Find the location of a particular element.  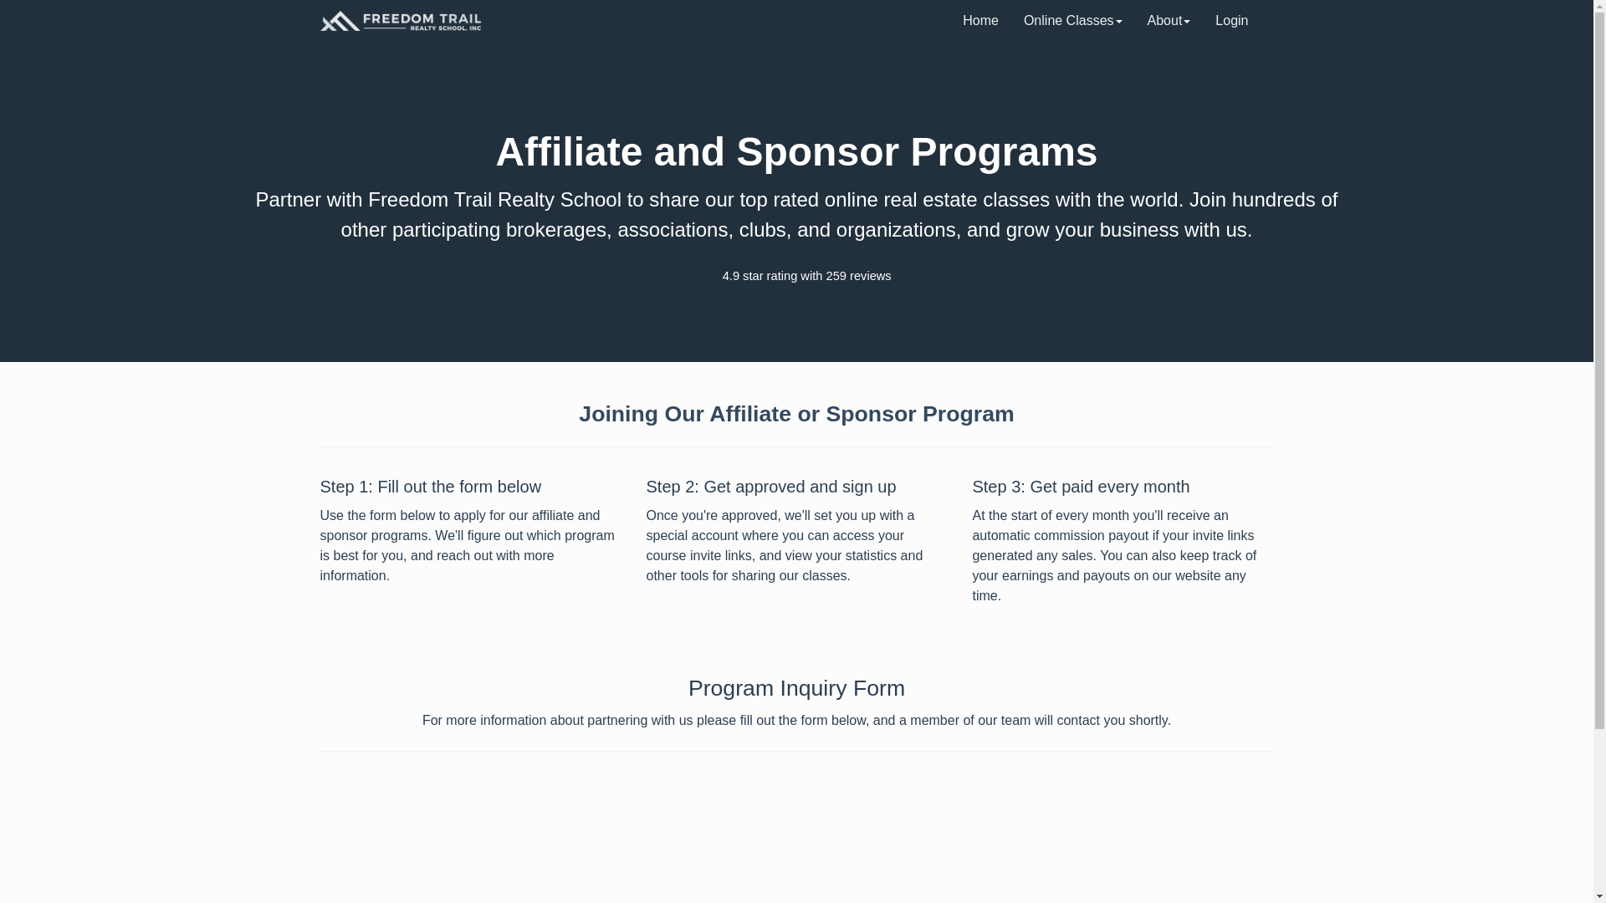

Online Classes Dropdown Toggle is located at coordinates (1073, 20).